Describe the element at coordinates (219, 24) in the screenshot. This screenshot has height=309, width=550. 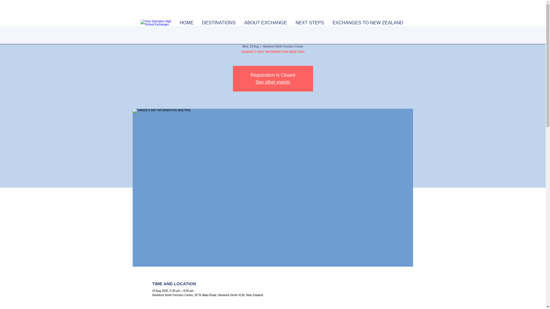
I see `DESTINATIONS` at that location.